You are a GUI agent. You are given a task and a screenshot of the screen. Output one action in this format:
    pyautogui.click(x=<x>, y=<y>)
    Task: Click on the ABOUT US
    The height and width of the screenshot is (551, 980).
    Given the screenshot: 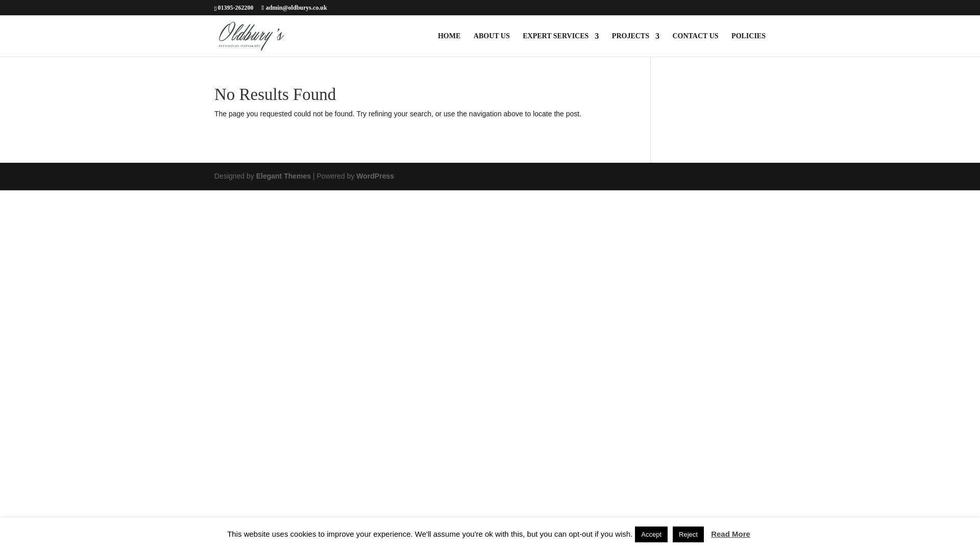 What is the action you would take?
    pyautogui.click(x=491, y=44)
    